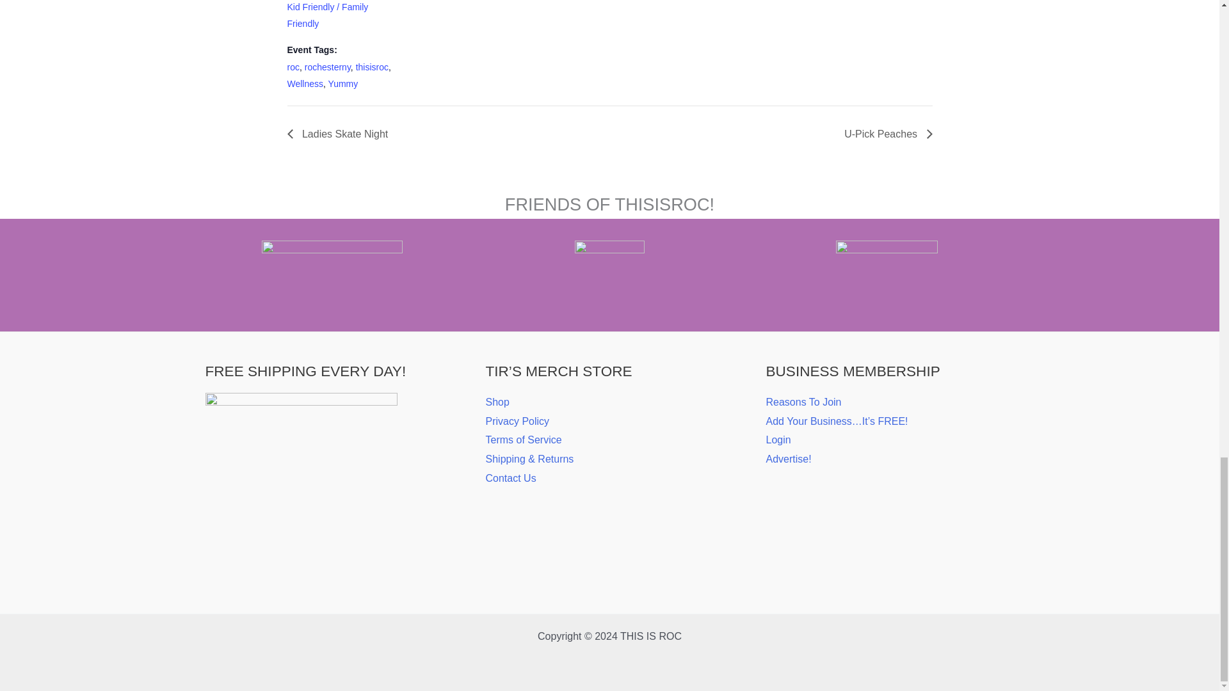 The width and height of the screenshot is (1229, 691). Describe the element at coordinates (884, 134) in the screenshot. I see `U-Pick Peaches` at that location.